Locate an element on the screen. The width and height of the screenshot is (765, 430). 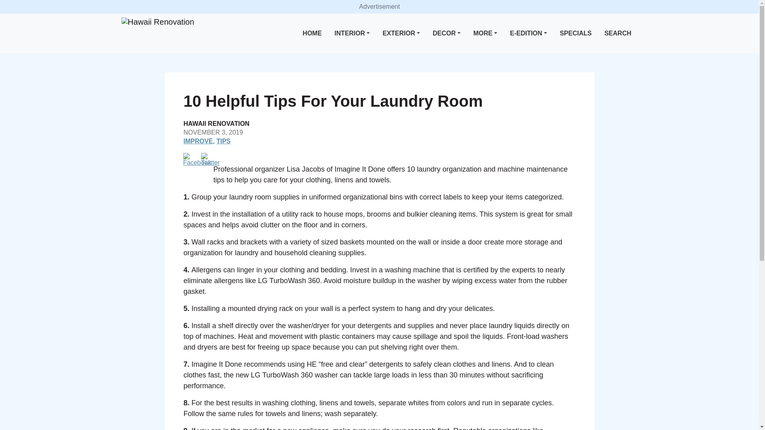
DECOR is located at coordinates (446, 33).